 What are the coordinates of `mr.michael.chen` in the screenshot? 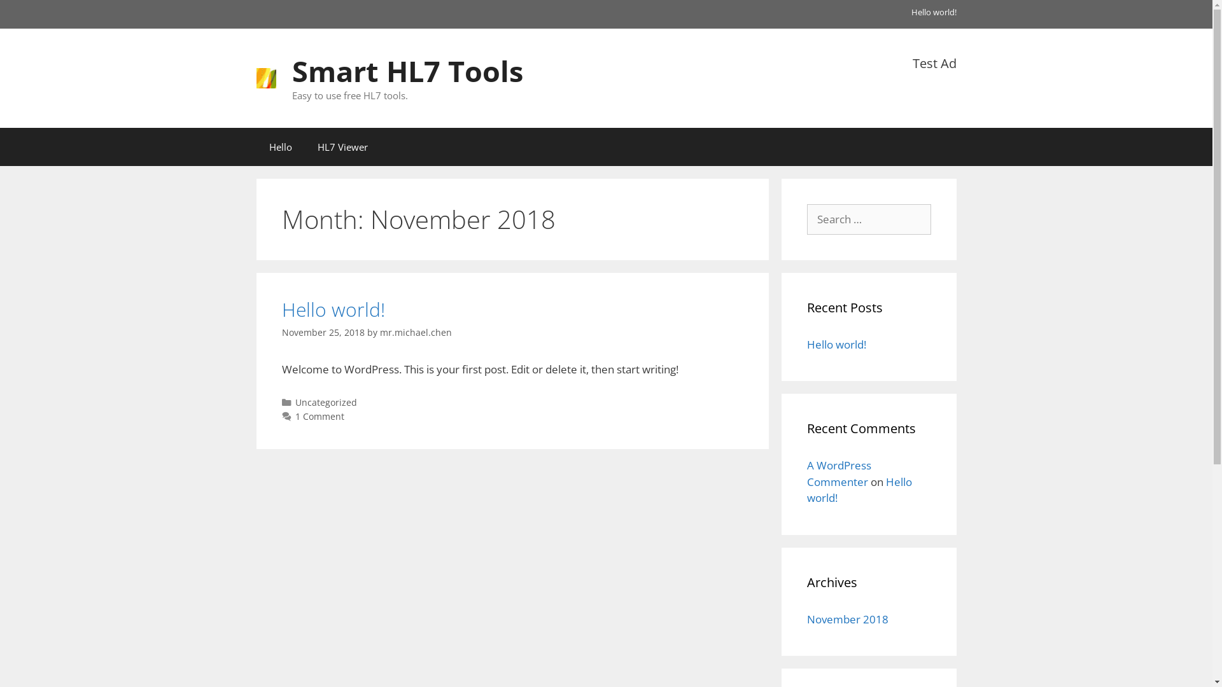 It's located at (415, 332).